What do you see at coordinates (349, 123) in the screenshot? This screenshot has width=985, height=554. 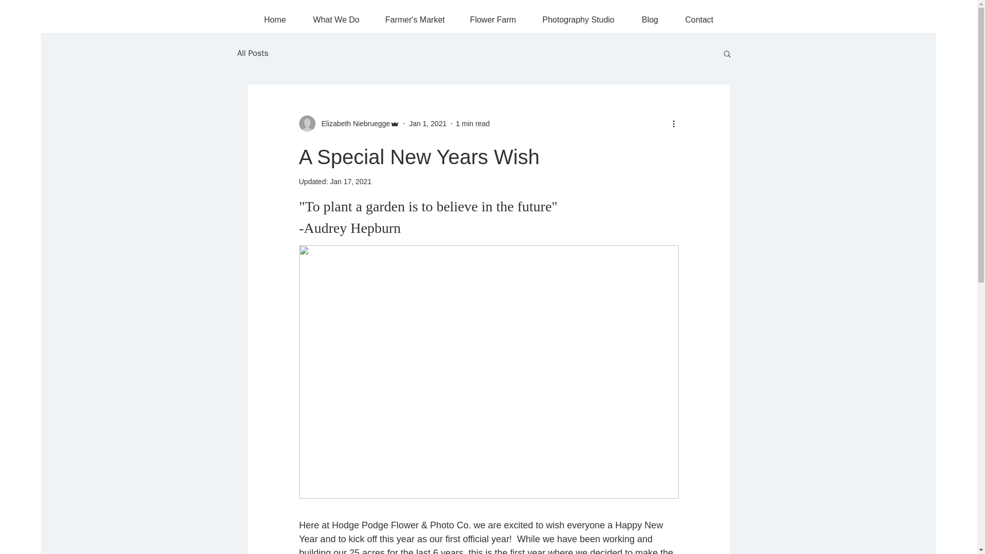 I see `Elizabeth Niebruegge` at bounding box center [349, 123].